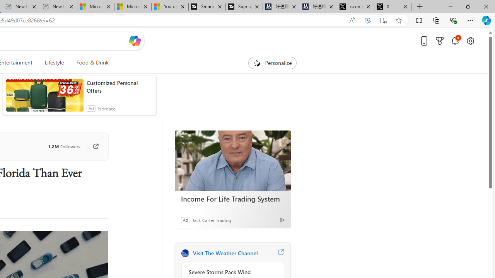 The height and width of the screenshot is (278, 495). What do you see at coordinates (185, 220) in the screenshot?
I see `Ad` at bounding box center [185, 220].